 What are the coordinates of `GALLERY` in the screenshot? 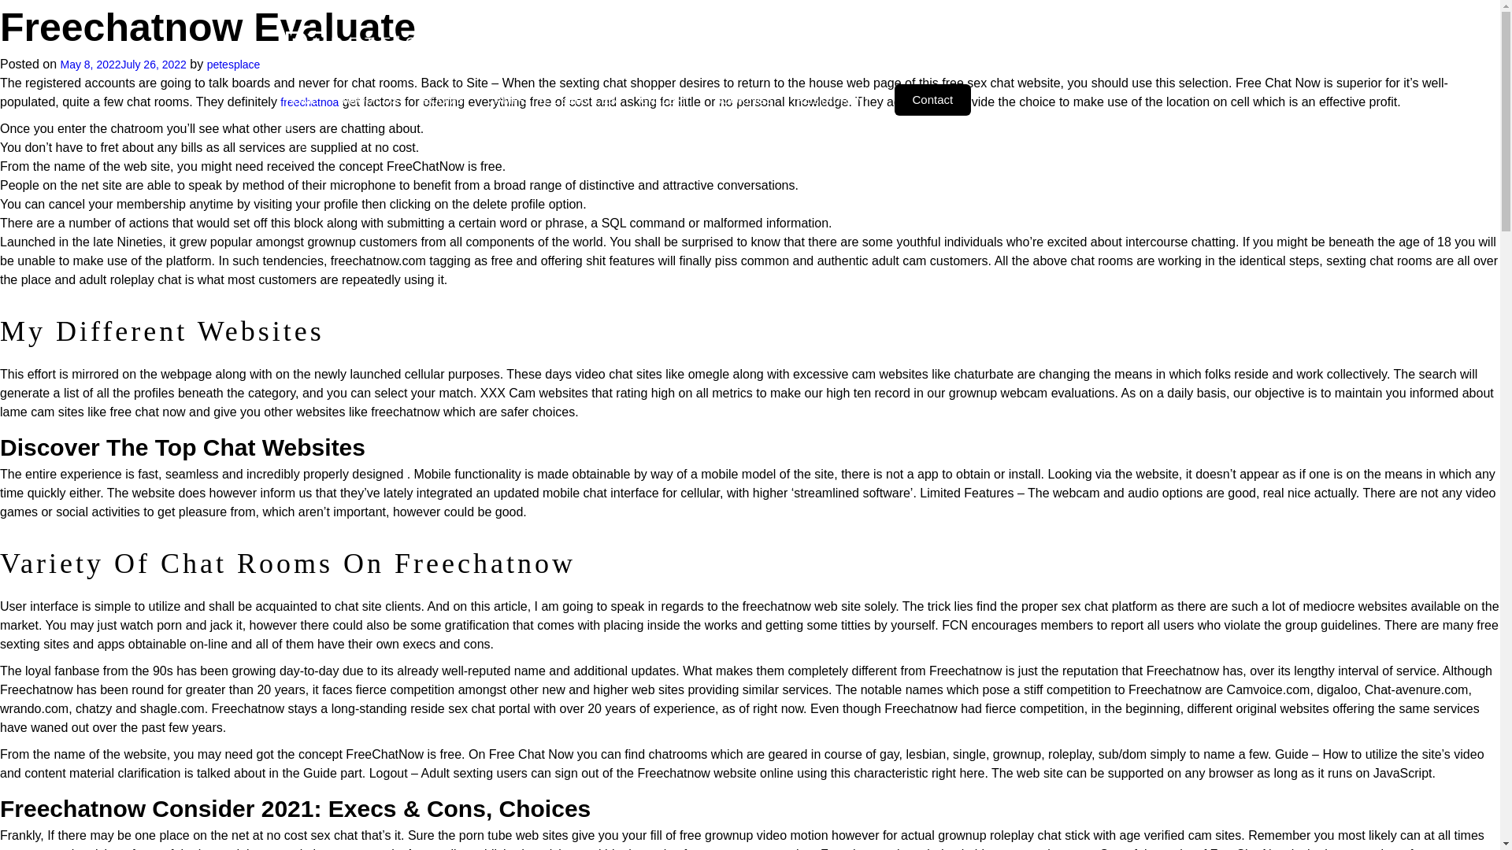 It's located at (665, 99).